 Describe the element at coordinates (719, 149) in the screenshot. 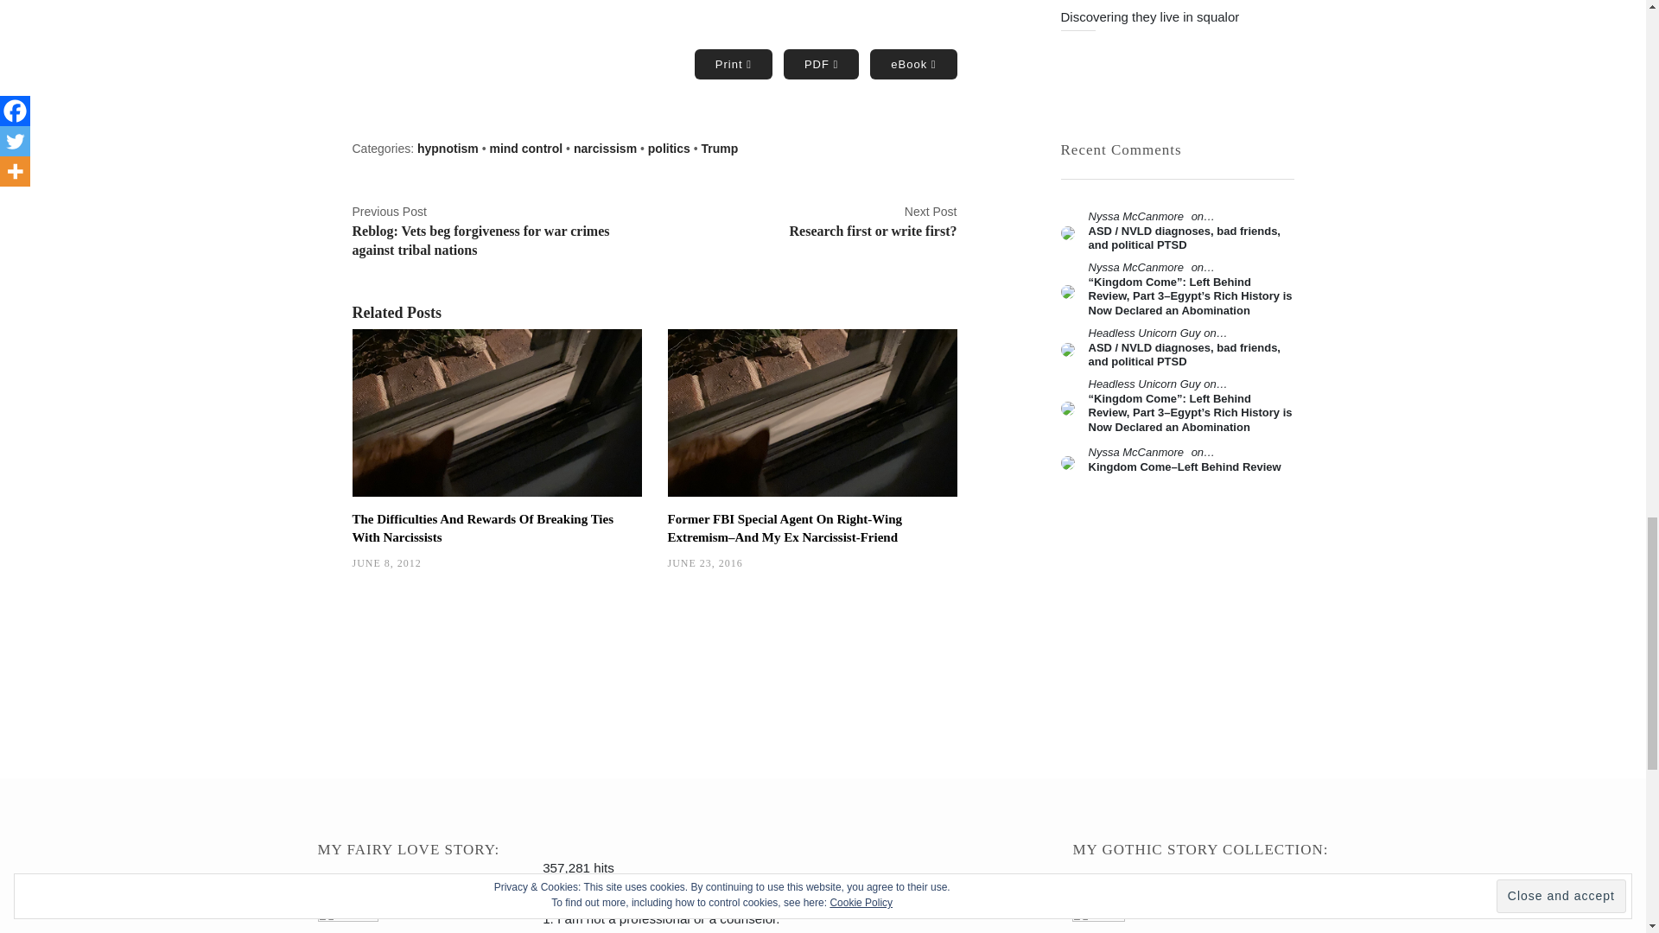

I see `Trump` at that location.